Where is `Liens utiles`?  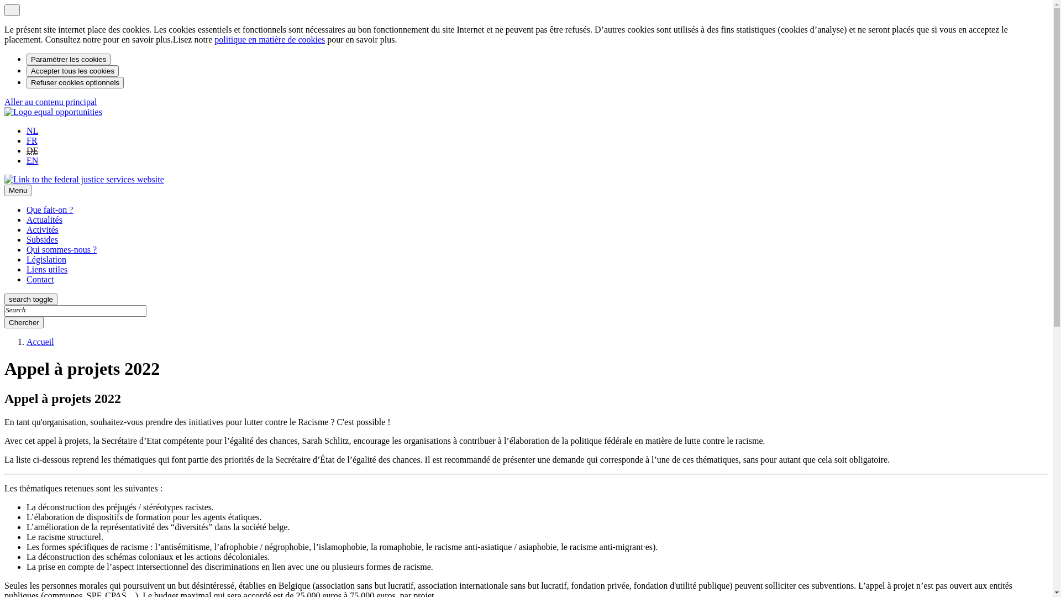 Liens utiles is located at coordinates (47, 270).